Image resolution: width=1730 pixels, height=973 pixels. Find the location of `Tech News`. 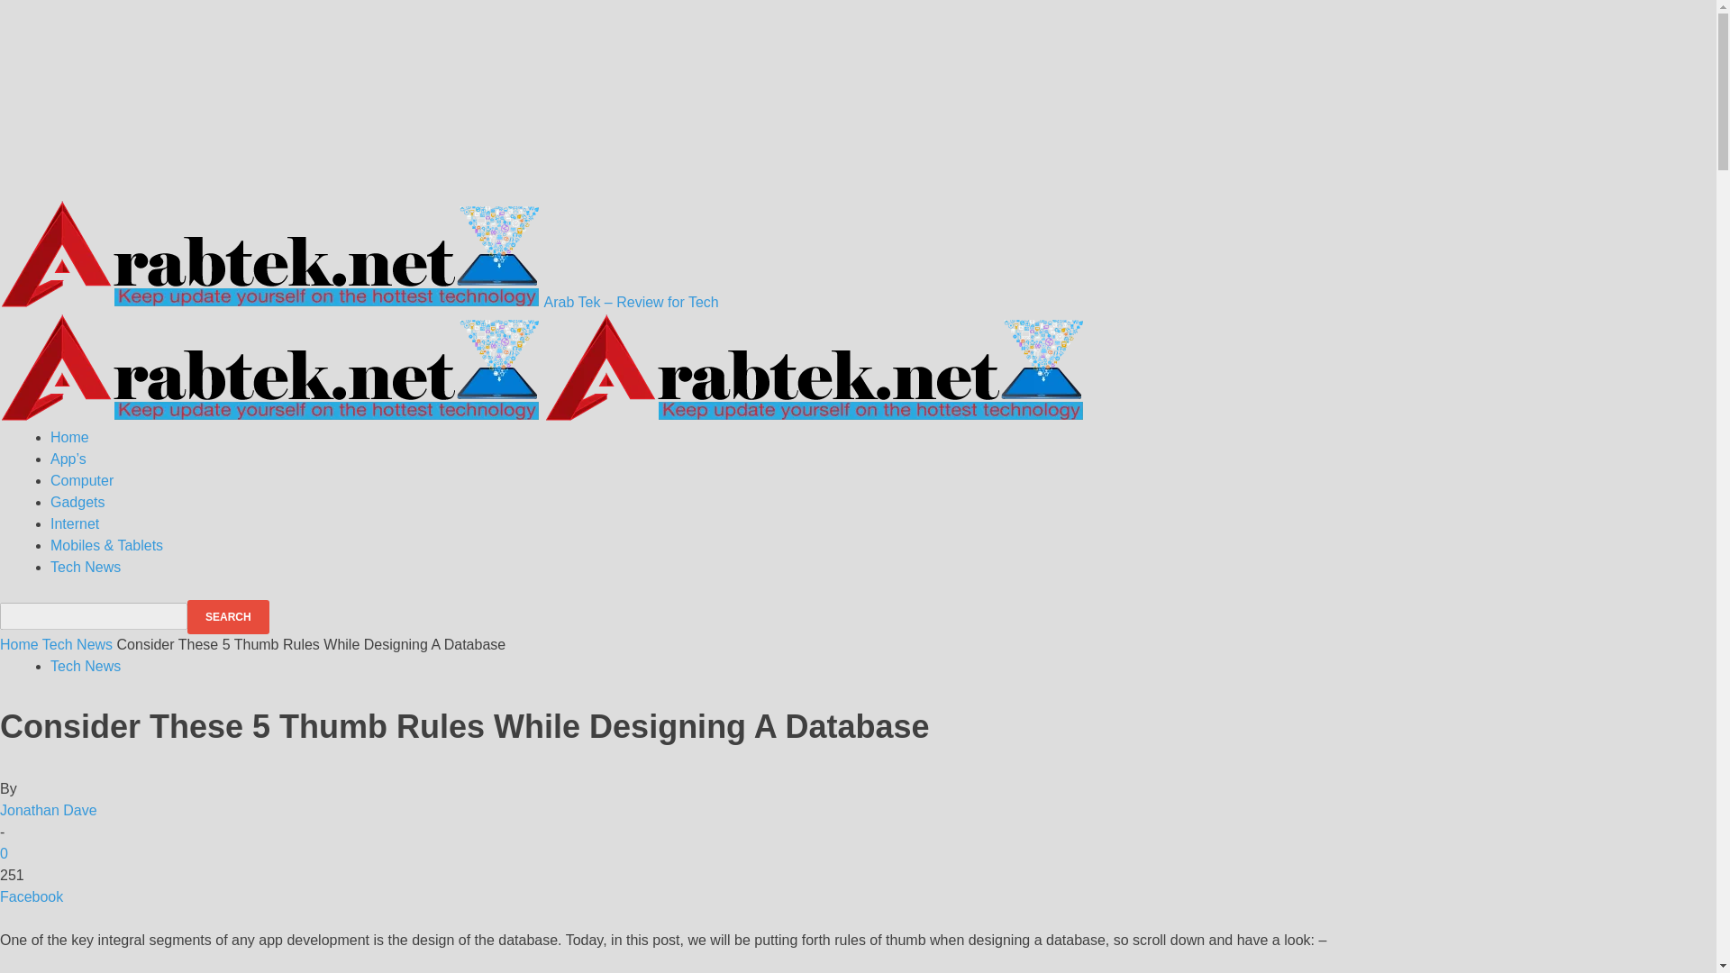

Tech News is located at coordinates (77, 644).